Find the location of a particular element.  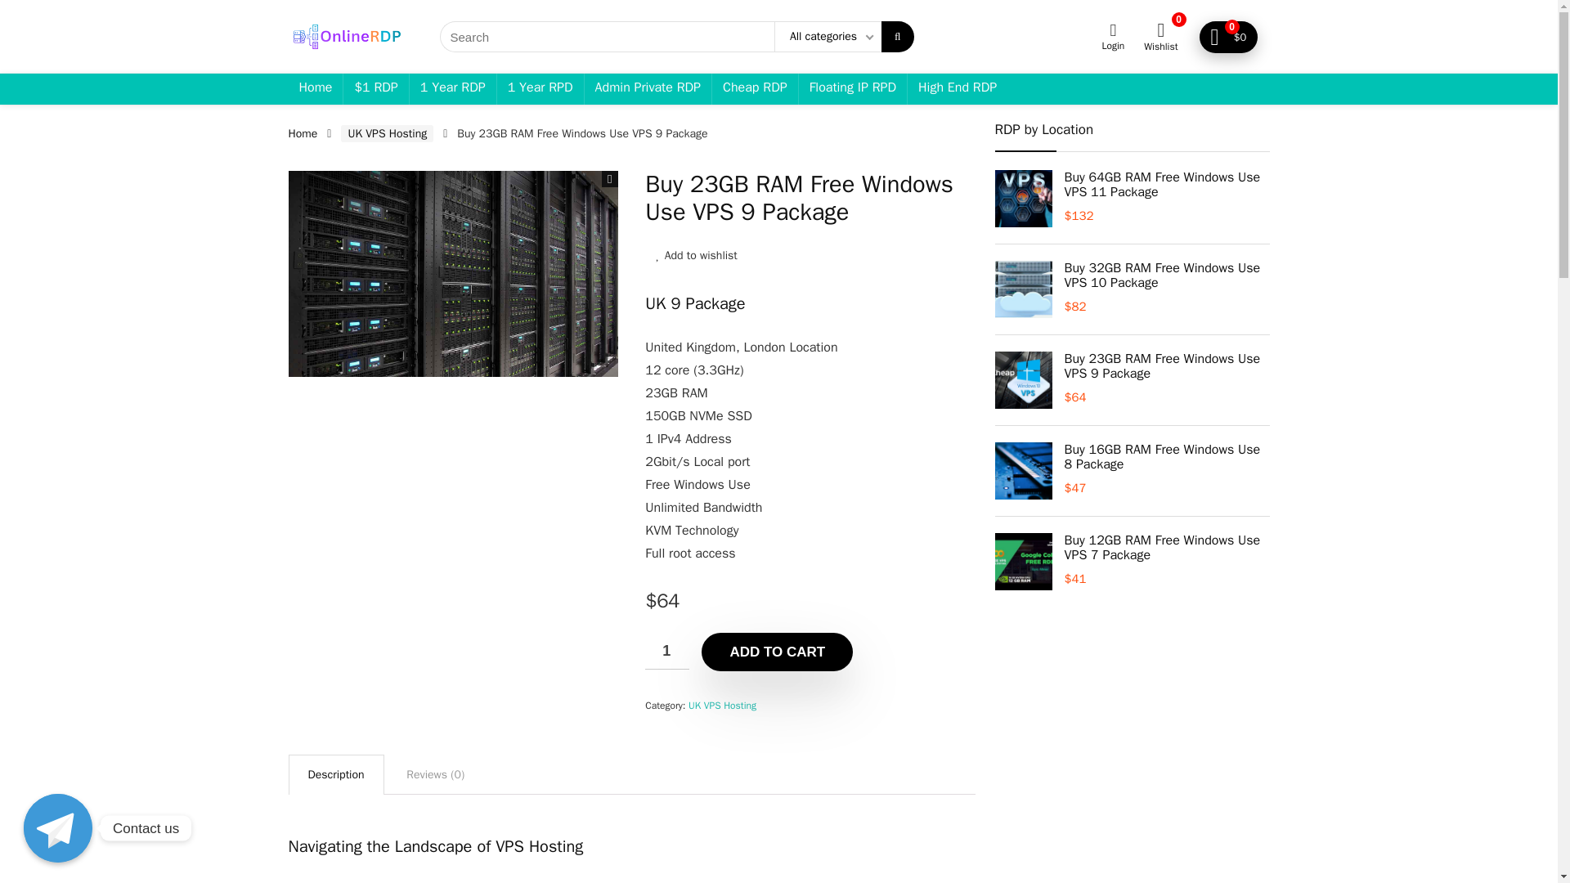

Home is located at coordinates (302, 133).